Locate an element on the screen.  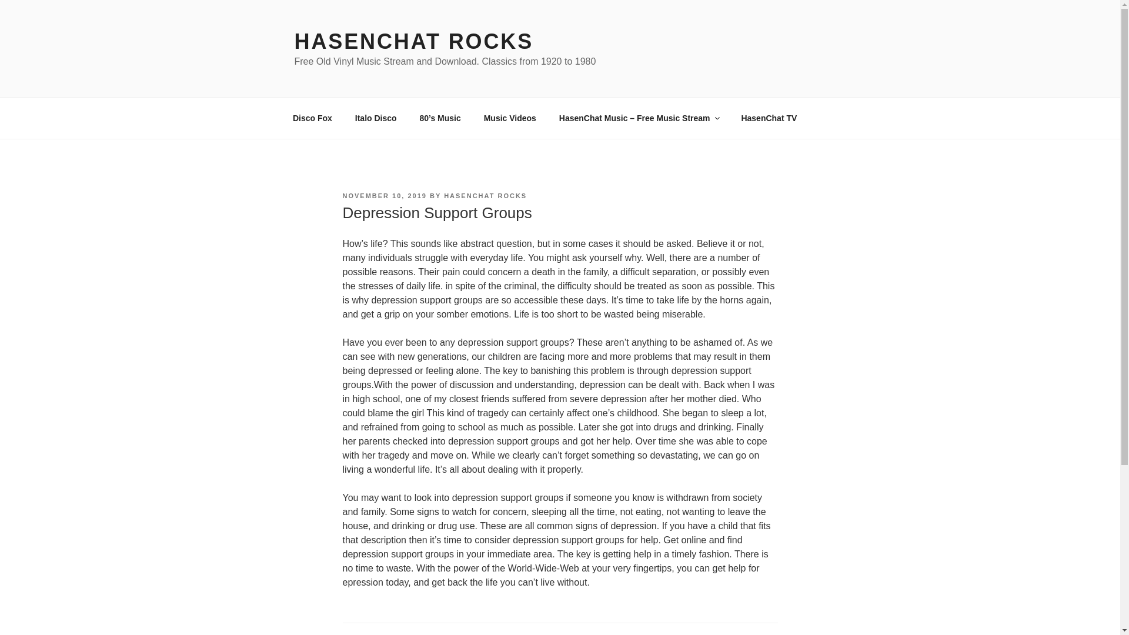
Italo Disco is located at coordinates (375, 118).